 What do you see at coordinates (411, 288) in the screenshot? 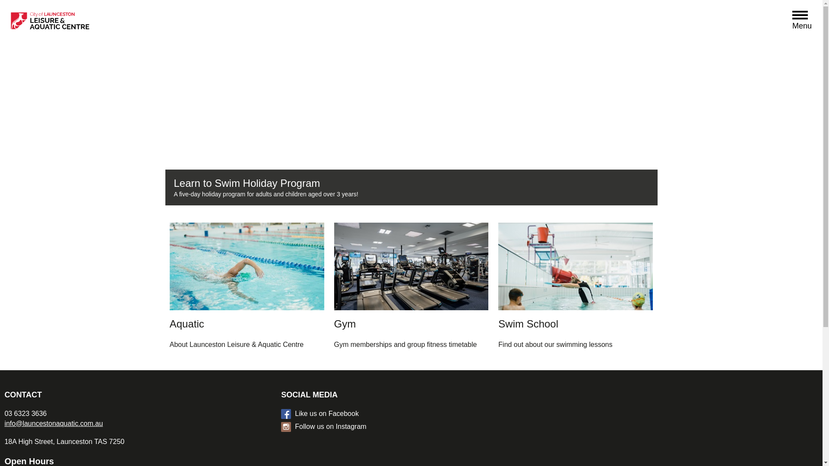
I see `Gym
Gym memberships and group fitness timetable` at bounding box center [411, 288].